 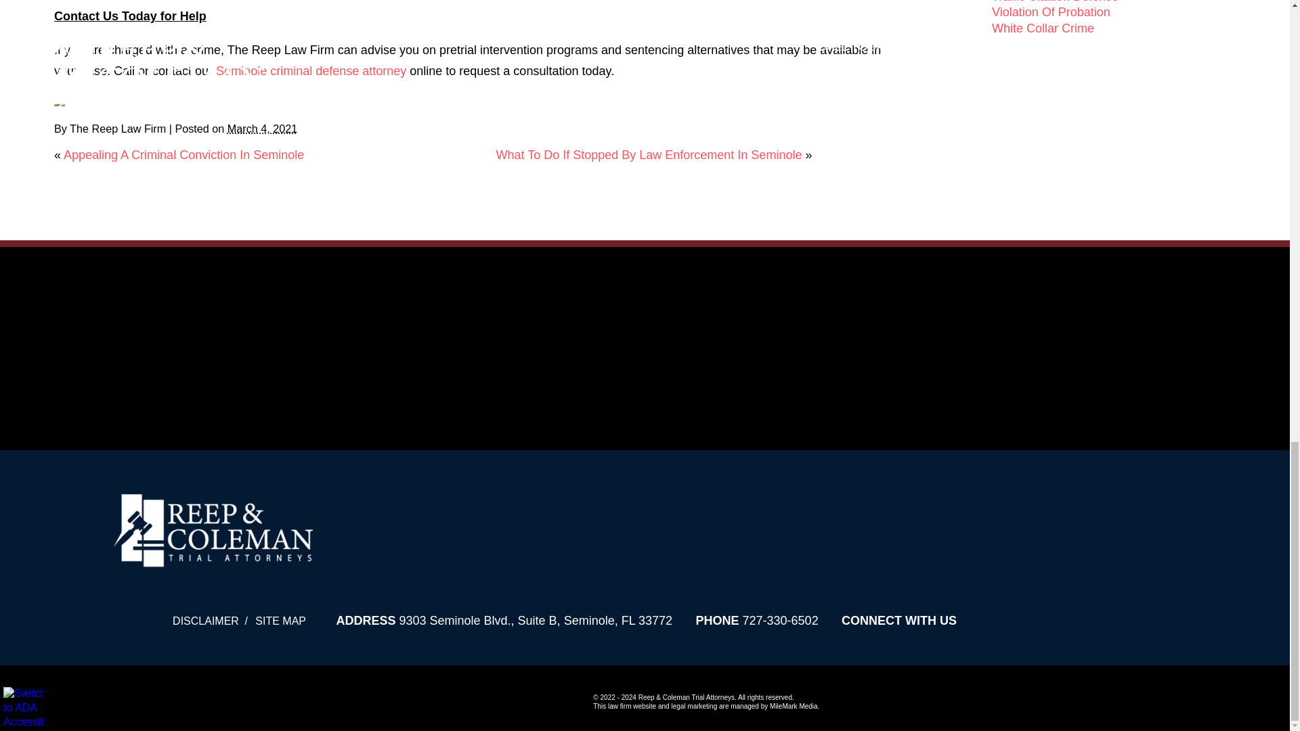 I want to click on 2021-03-04T03:00:00-0800, so click(x=263, y=129).